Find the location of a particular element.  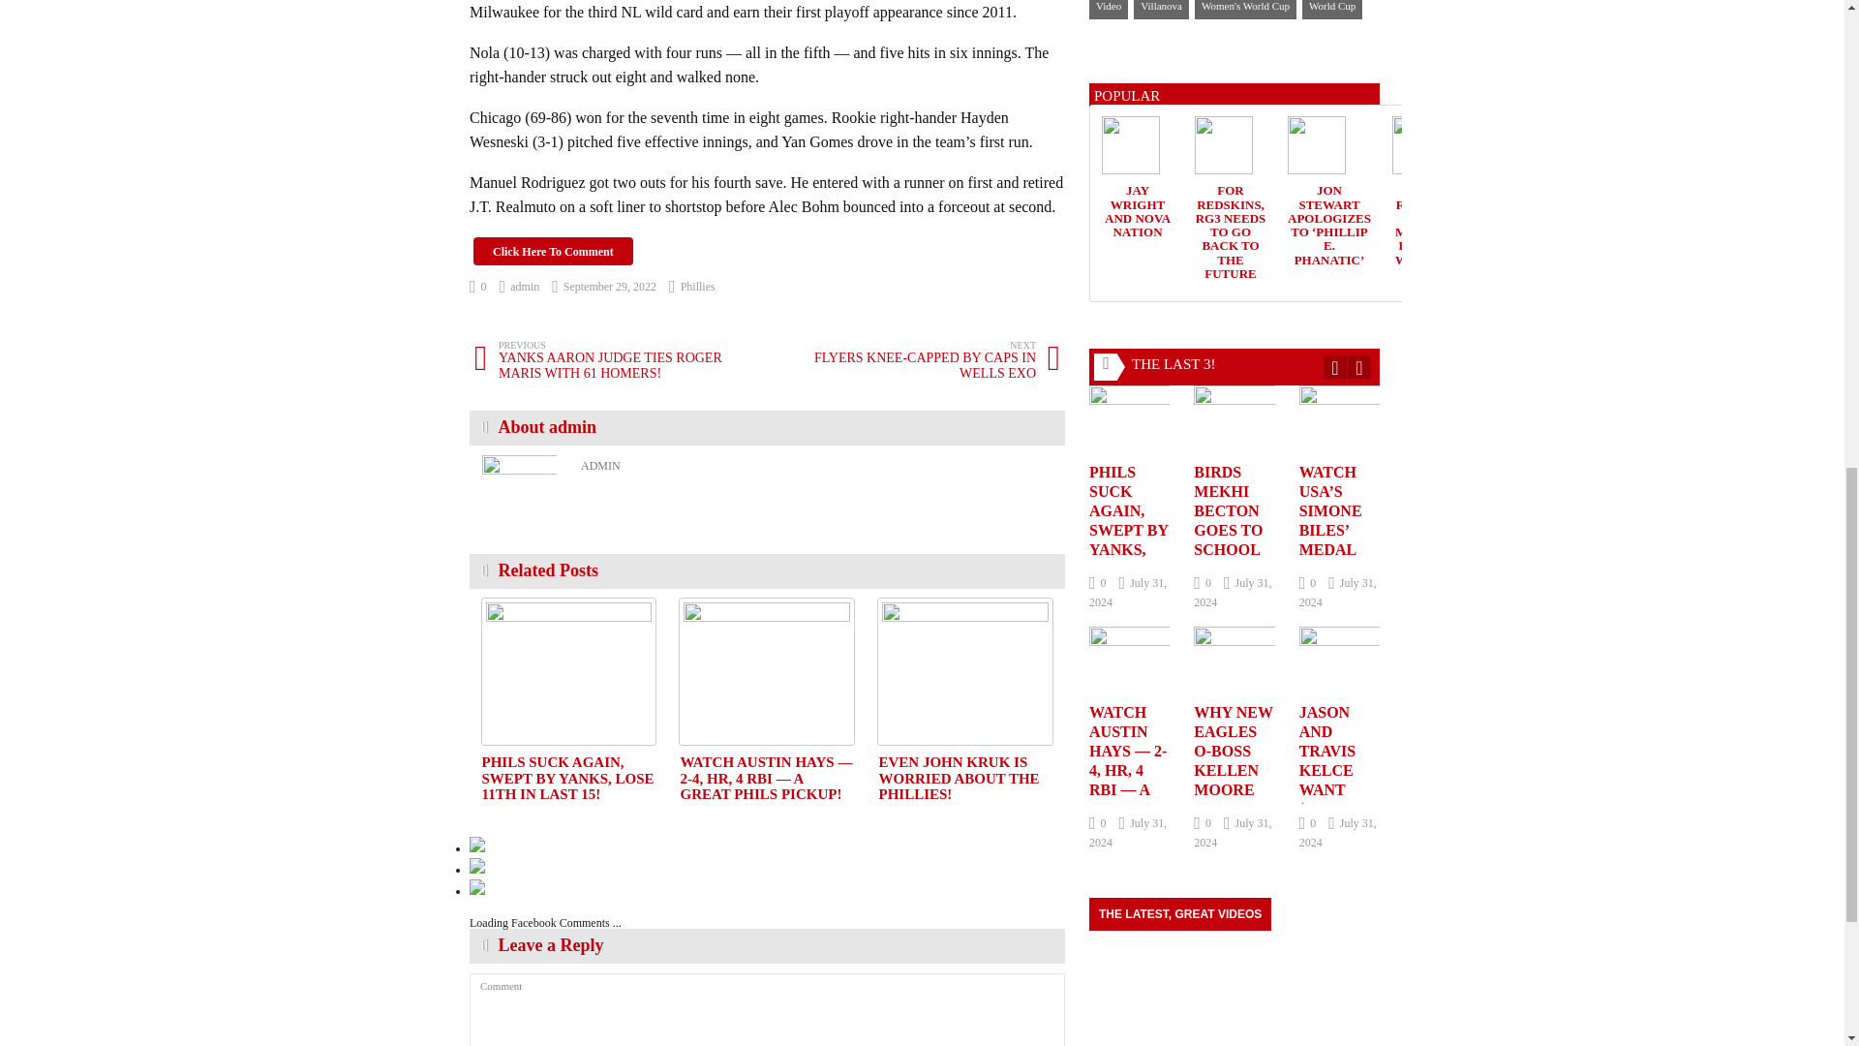

Posts by admin is located at coordinates (520, 287).